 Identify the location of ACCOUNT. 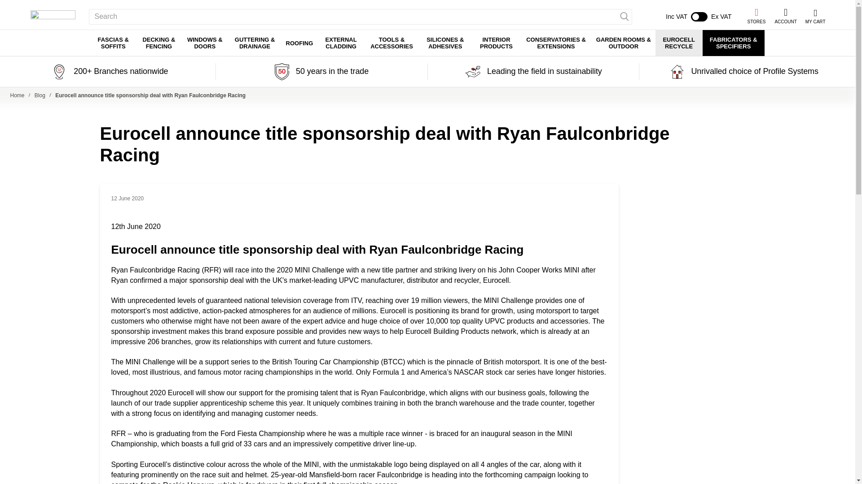
(18, 95).